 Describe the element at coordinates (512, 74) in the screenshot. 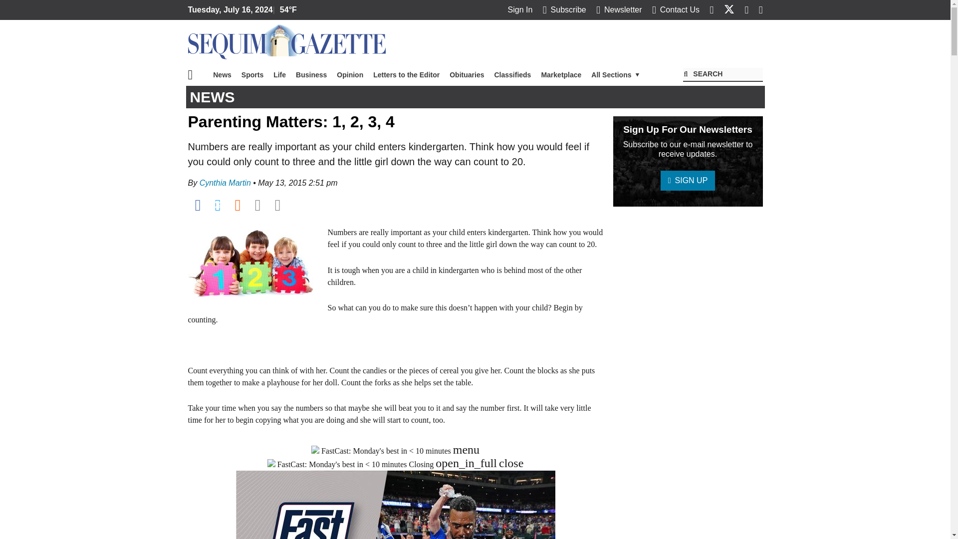

I see `Classifieds` at that location.